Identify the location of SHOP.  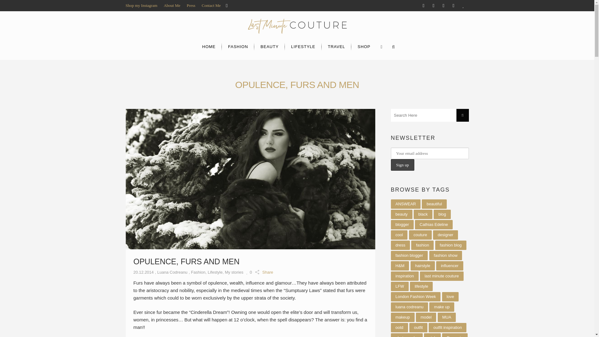
(364, 46).